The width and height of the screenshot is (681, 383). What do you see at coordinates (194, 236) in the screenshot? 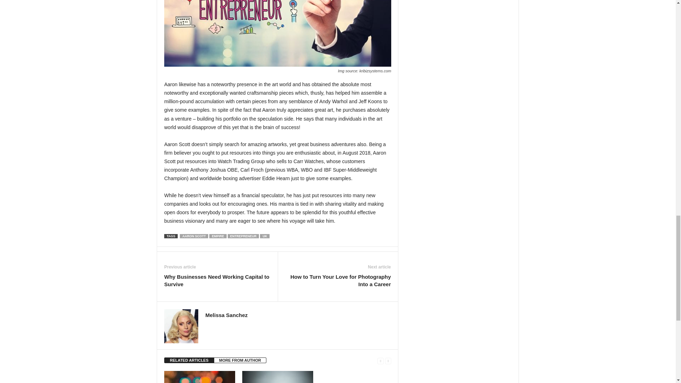
I see `AARON SCOTT` at bounding box center [194, 236].